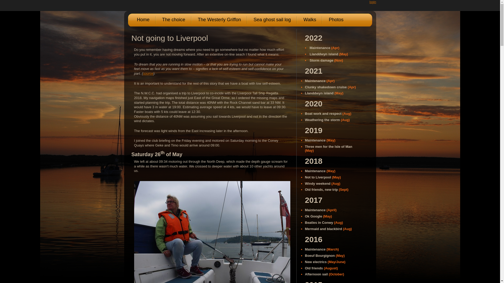  I want to click on The choice, so click(173, 20).